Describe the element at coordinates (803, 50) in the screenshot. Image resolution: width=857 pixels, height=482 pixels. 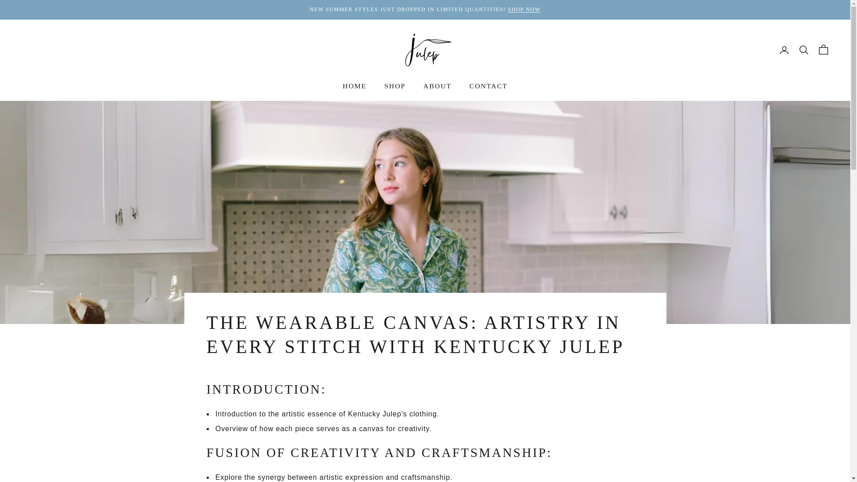
I see `Open search` at that location.